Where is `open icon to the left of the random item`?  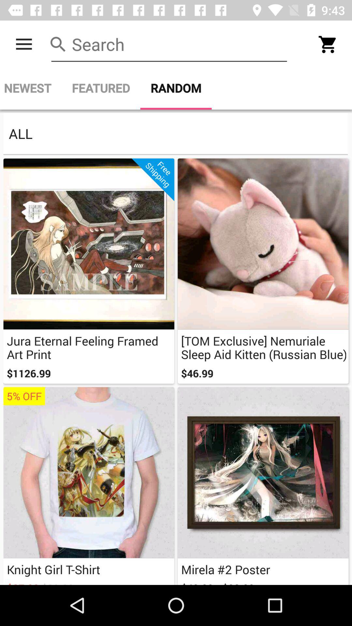
open icon to the left of the random item is located at coordinates (101, 88).